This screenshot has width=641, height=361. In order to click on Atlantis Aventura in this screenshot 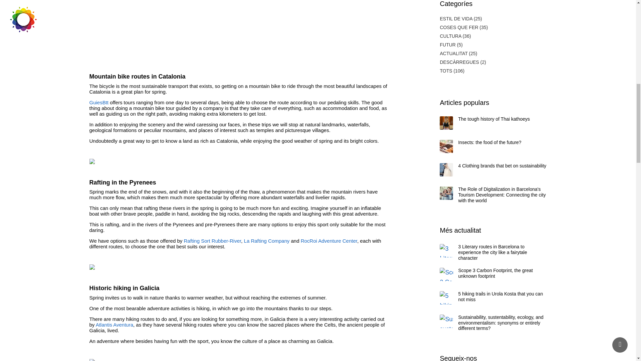, I will do `click(114, 325)`.